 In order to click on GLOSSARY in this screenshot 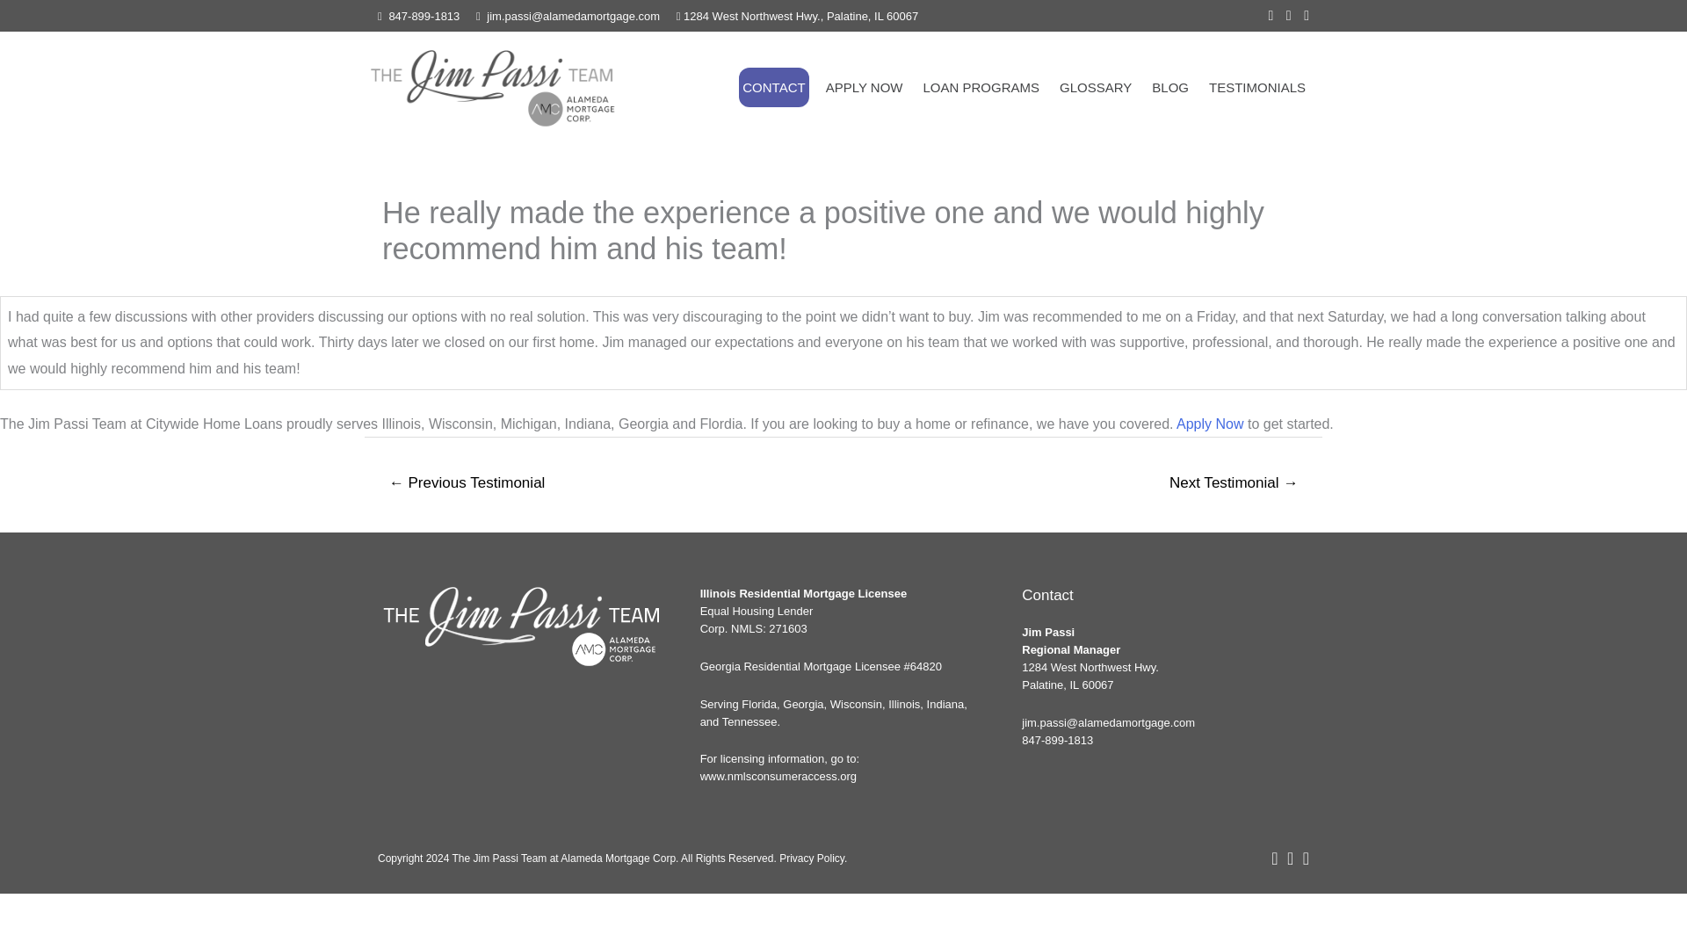, I will do `click(1095, 87)`.